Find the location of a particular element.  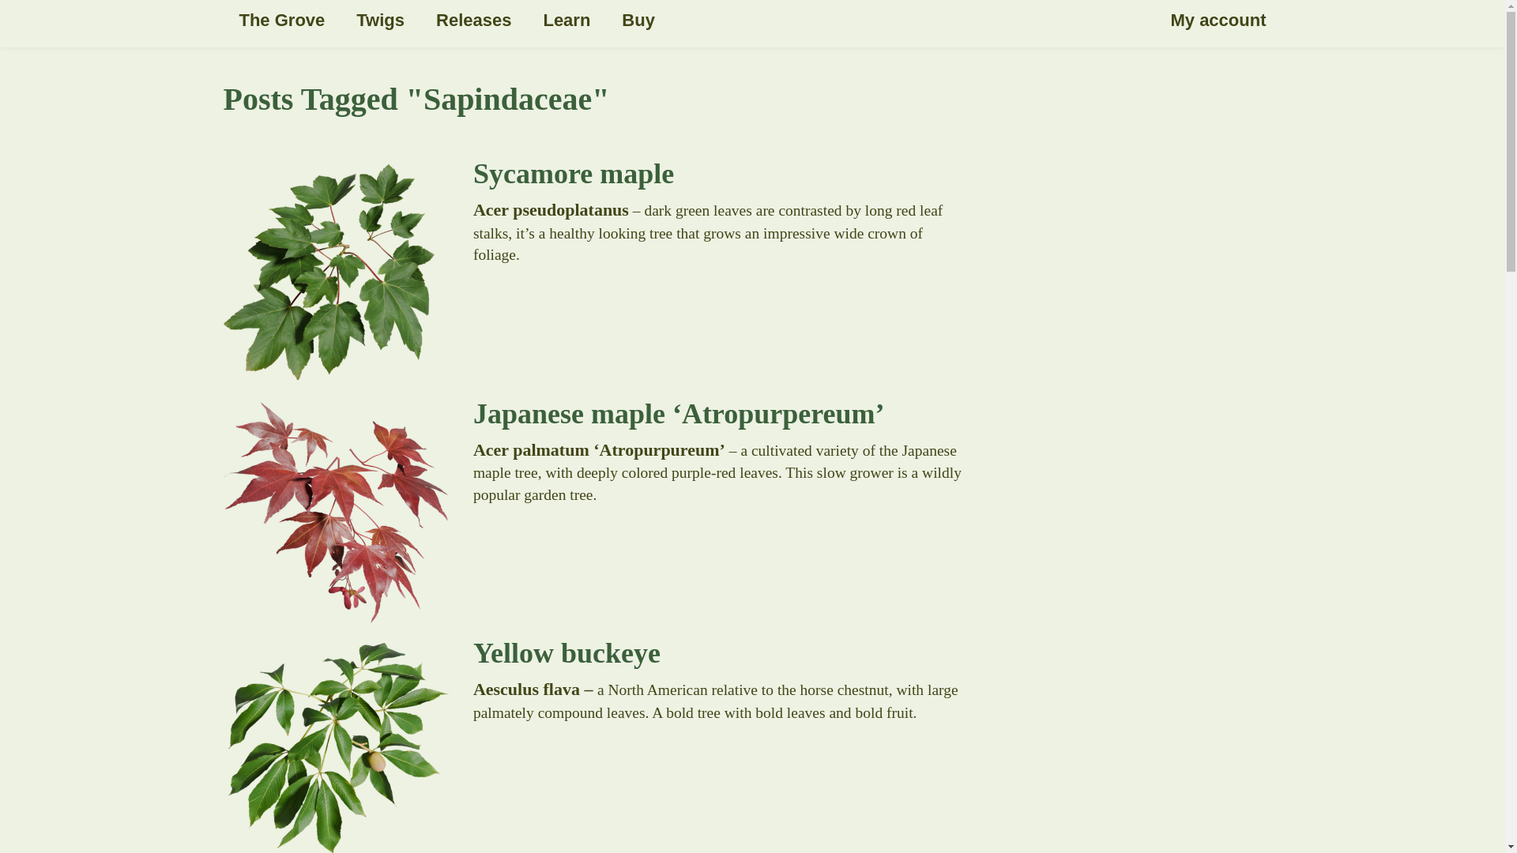

Twigs is located at coordinates (379, 21).